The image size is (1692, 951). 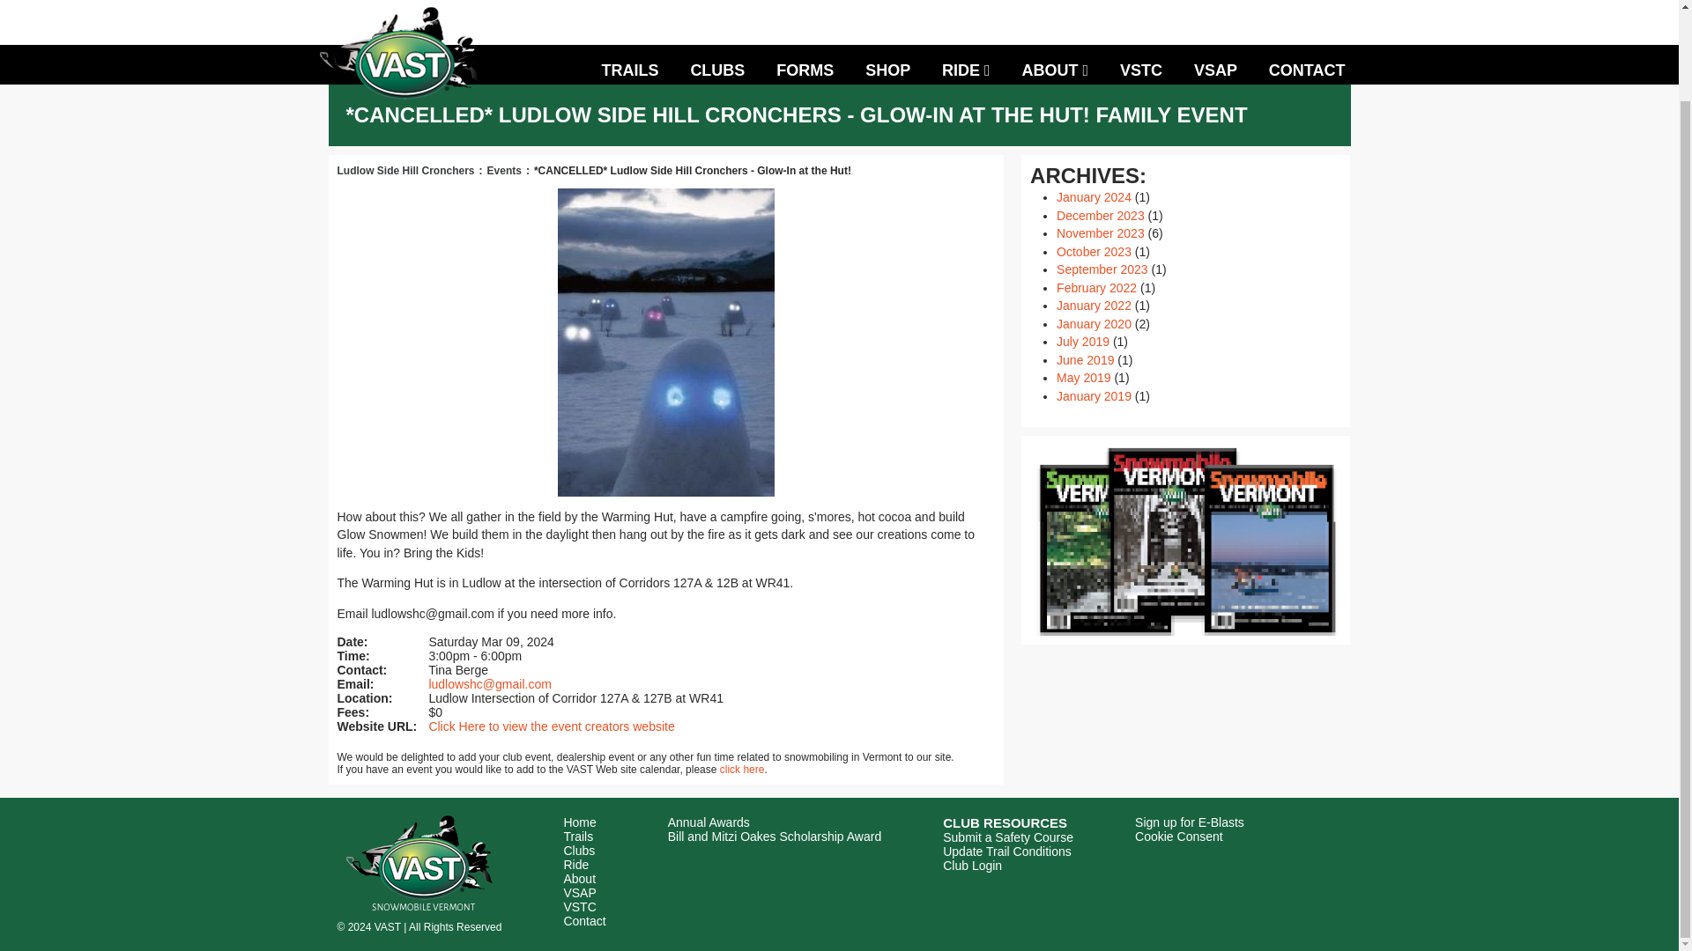 I want to click on February 2022, so click(x=1096, y=287).